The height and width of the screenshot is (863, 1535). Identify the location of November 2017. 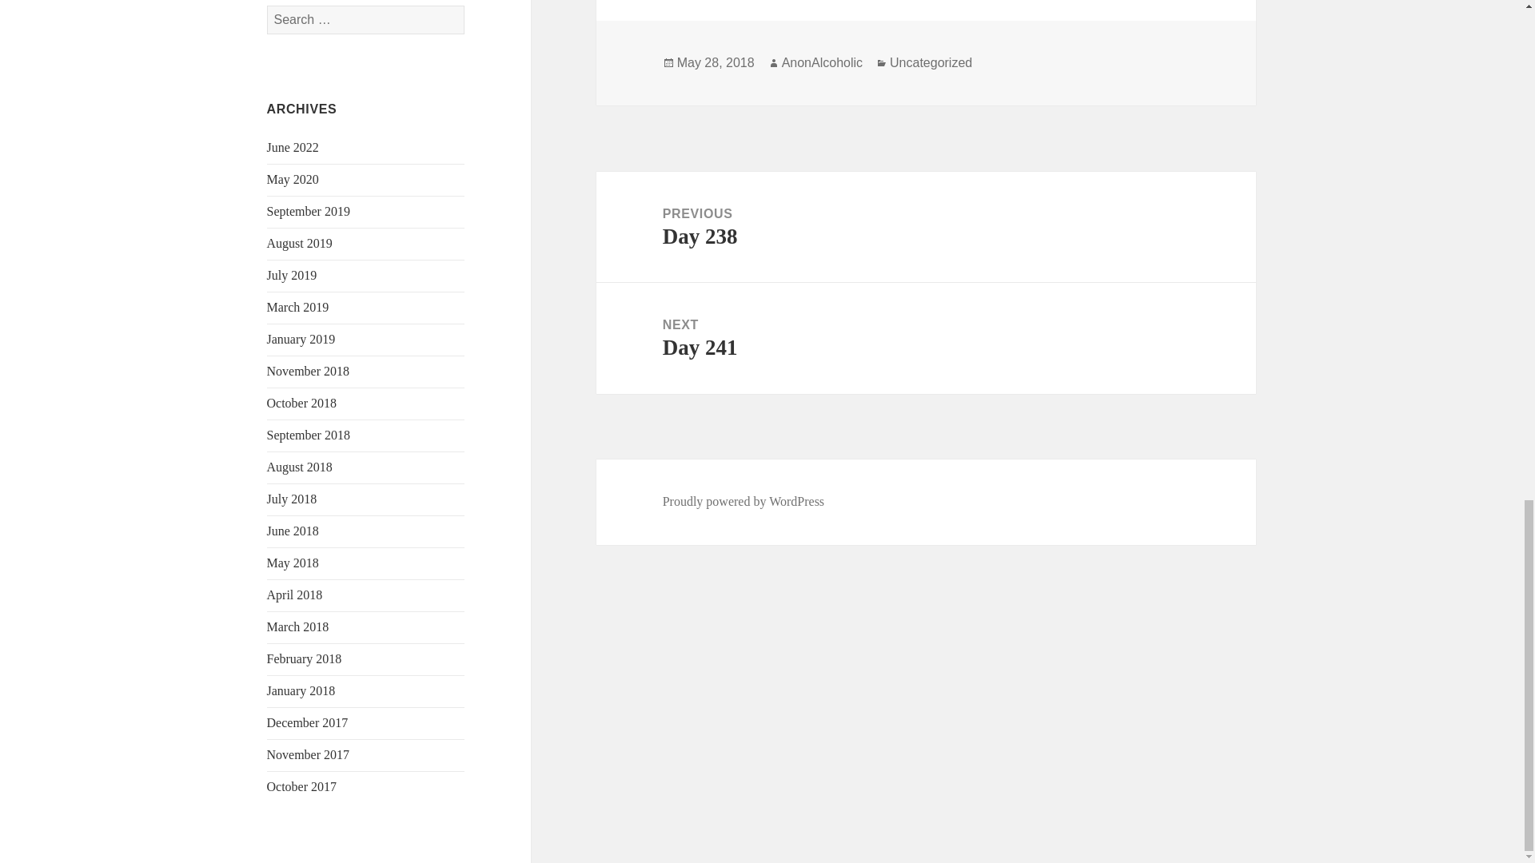
(309, 754).